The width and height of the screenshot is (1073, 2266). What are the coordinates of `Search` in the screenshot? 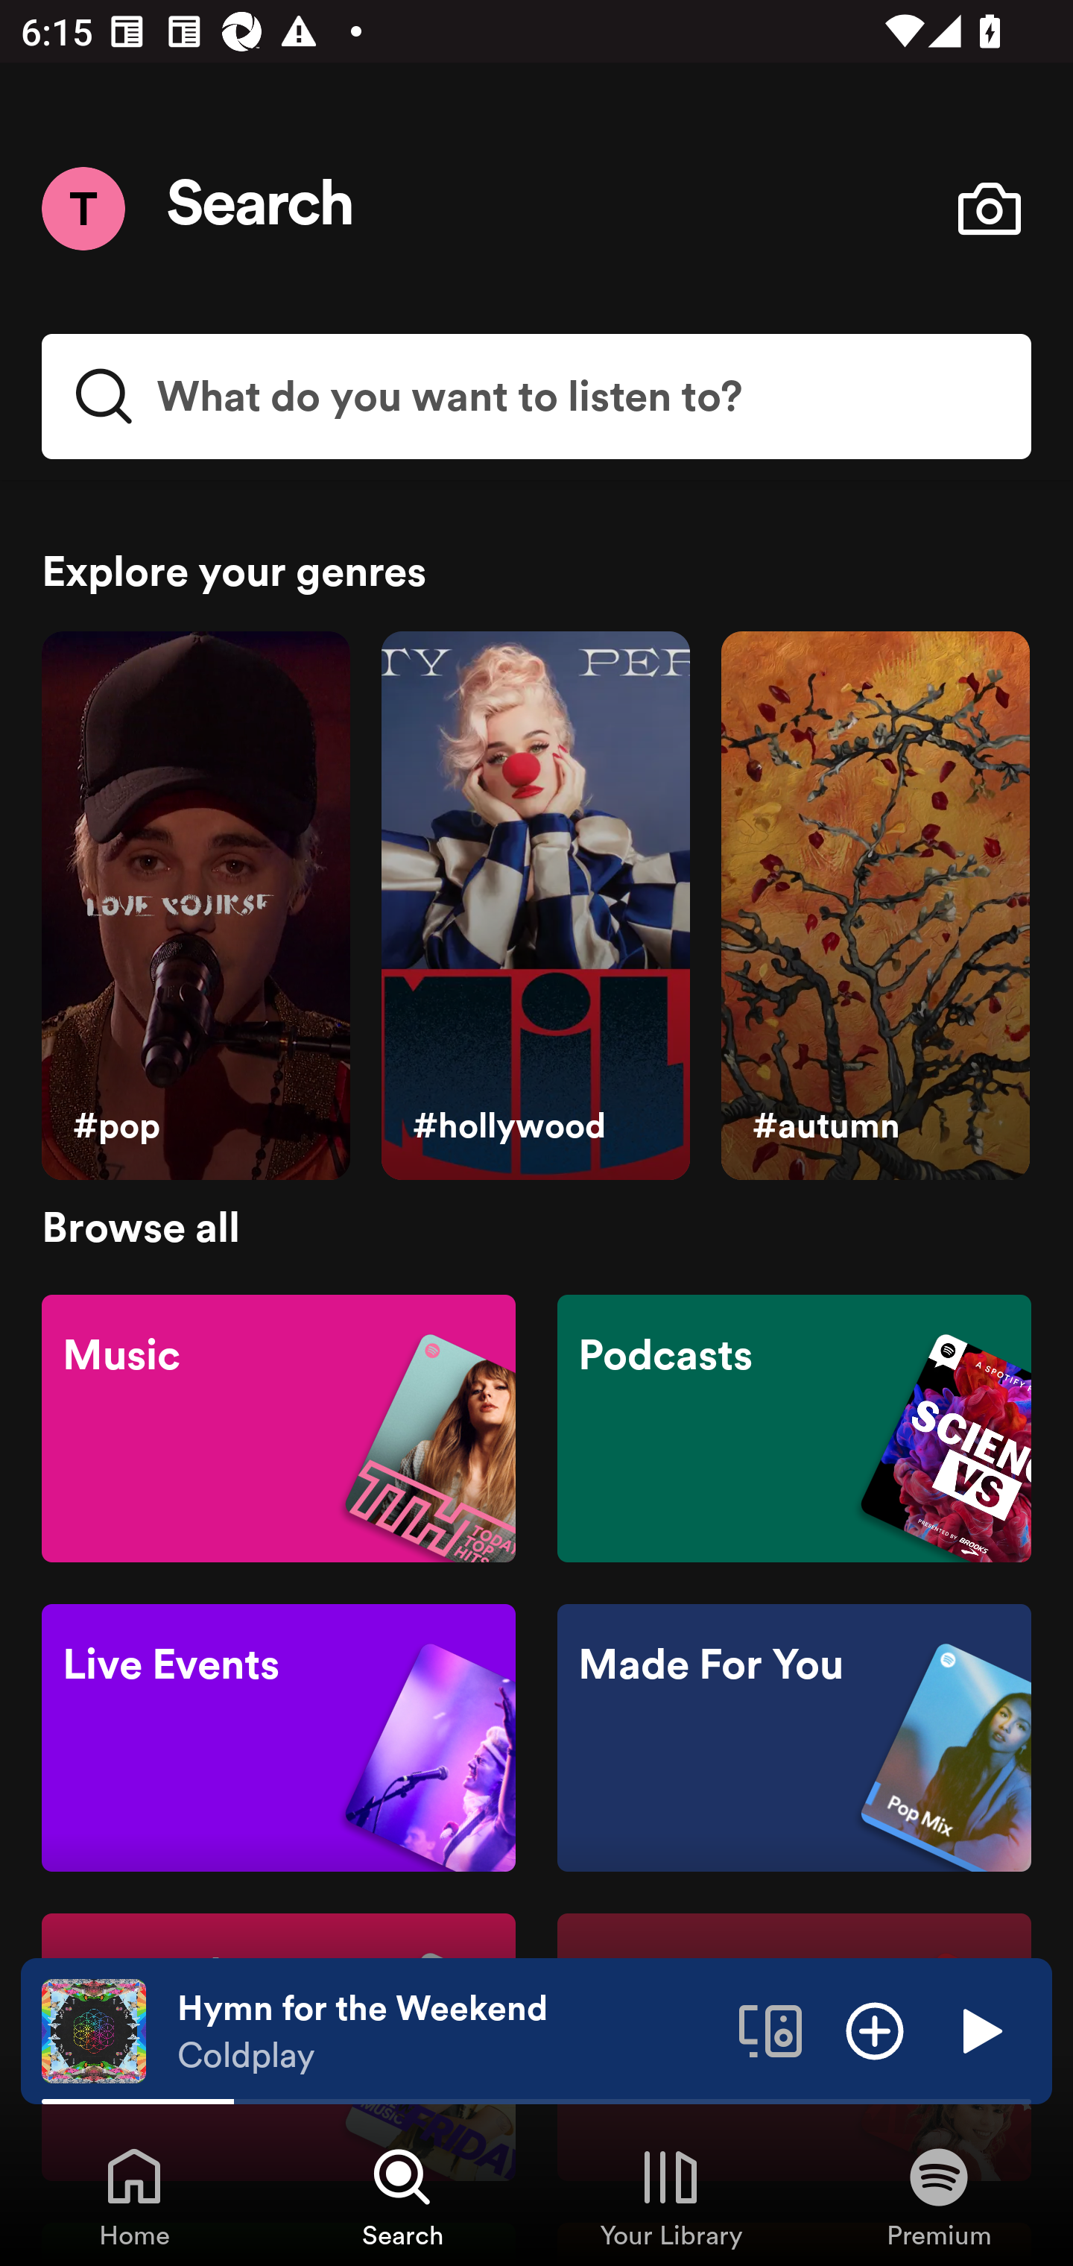 It's located at (261, 209).